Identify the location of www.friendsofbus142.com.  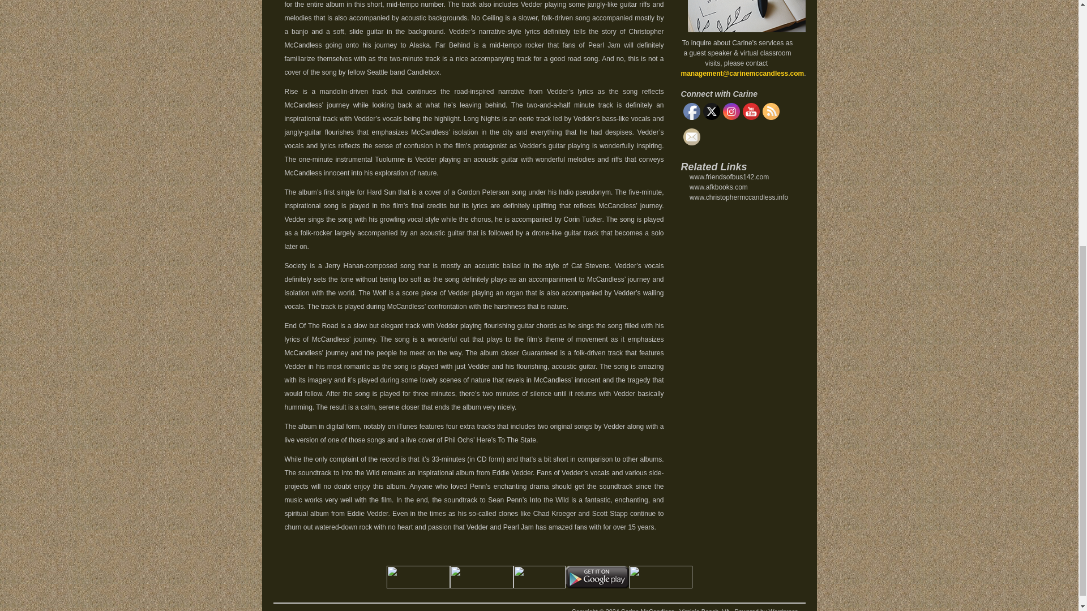
(729, 177).